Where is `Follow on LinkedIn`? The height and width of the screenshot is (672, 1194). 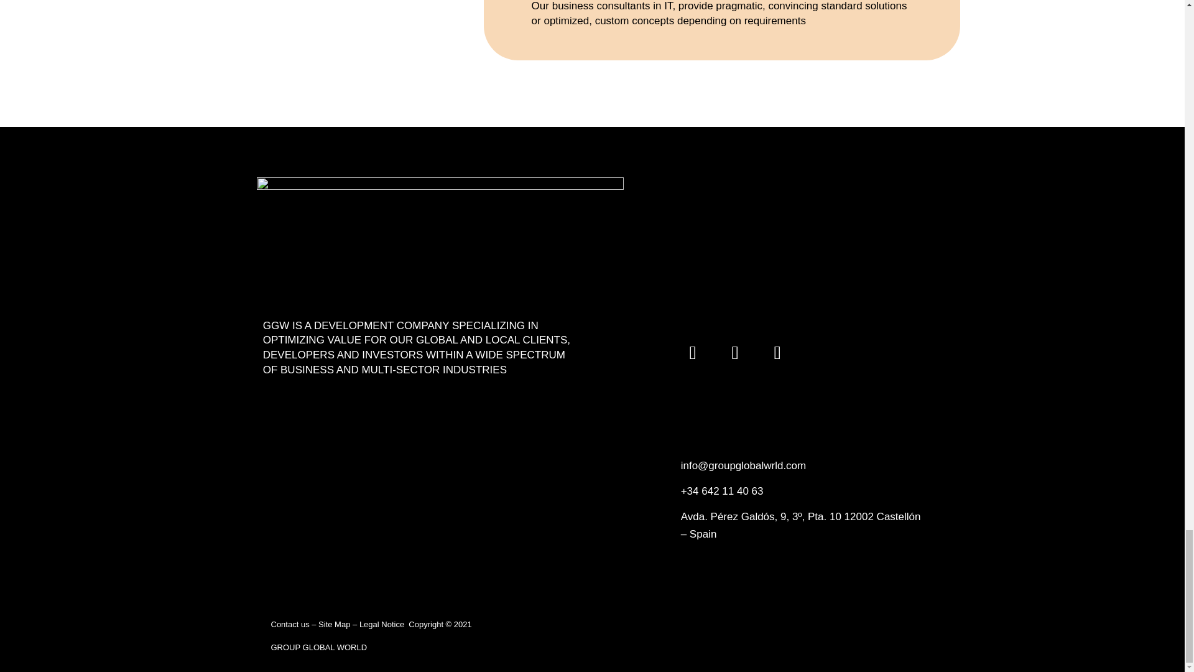
Follow on LinkedIn is located at coordinates (777, 352).